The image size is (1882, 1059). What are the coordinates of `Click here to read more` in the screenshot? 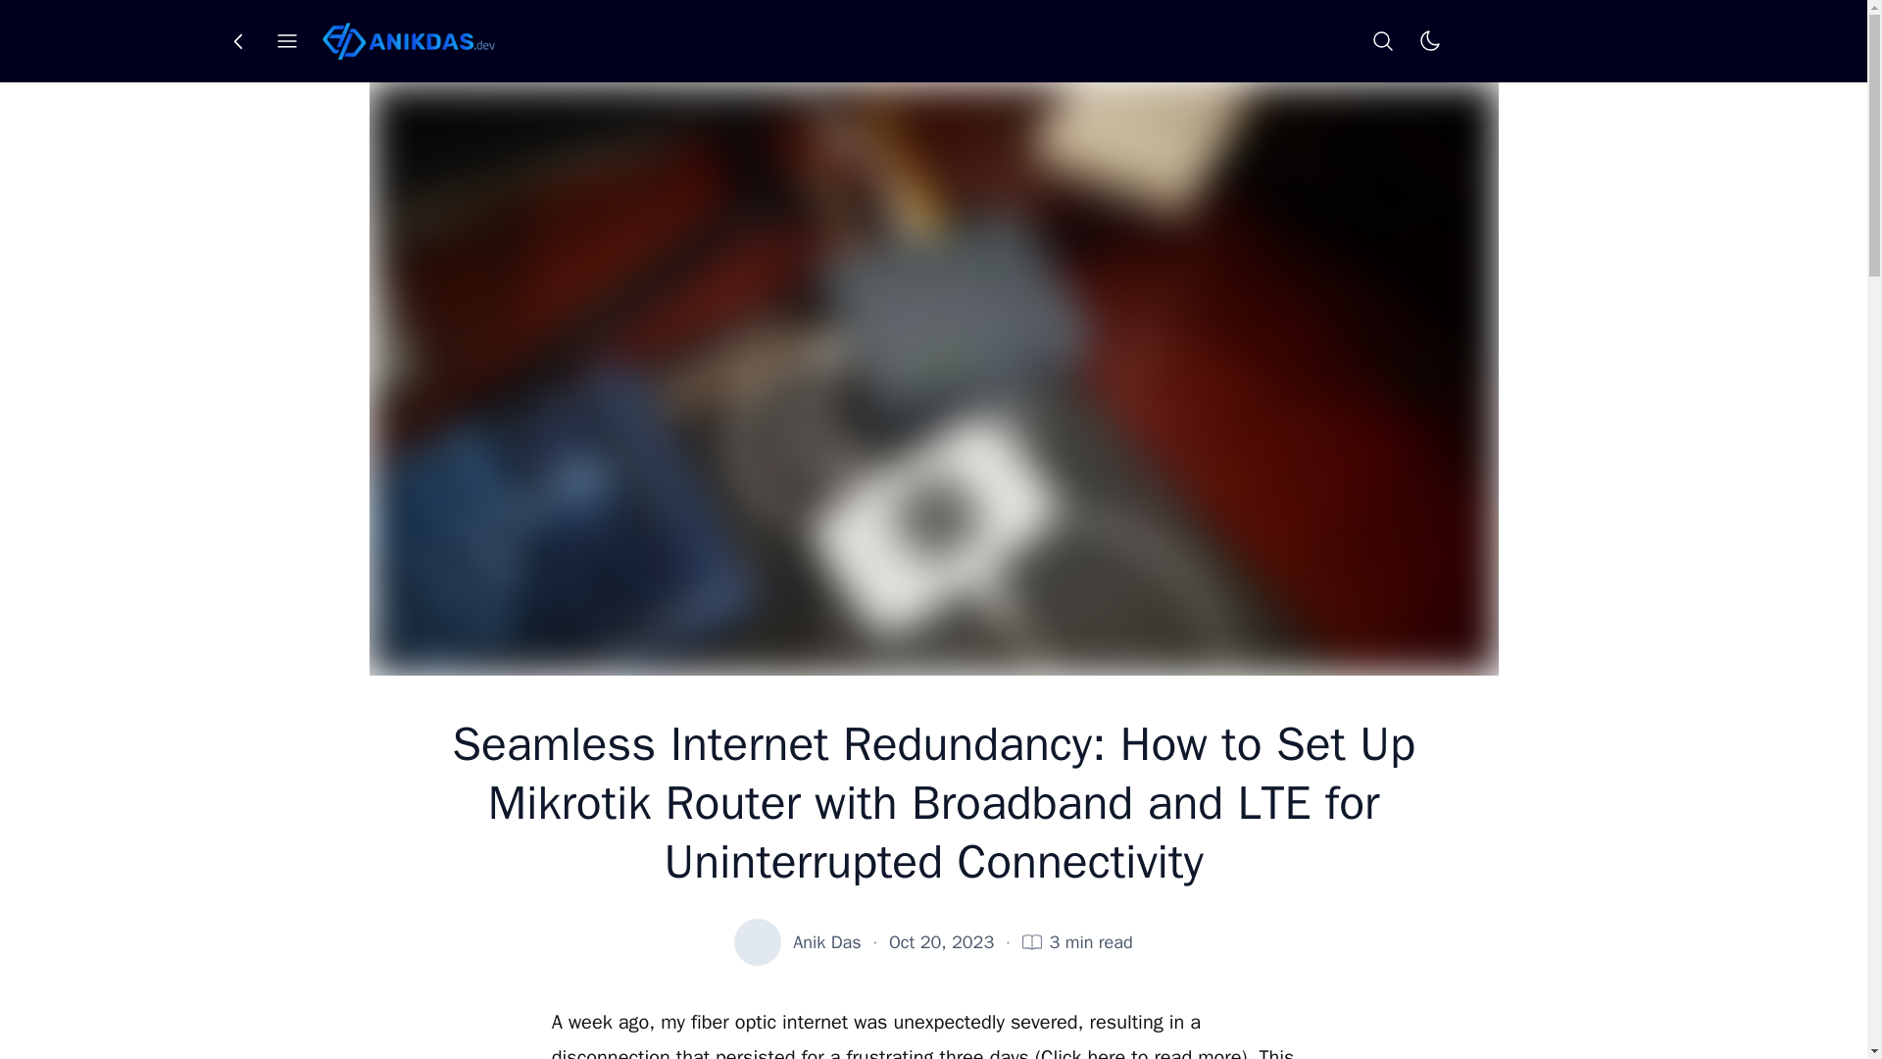 It's located at (1141, 1051).